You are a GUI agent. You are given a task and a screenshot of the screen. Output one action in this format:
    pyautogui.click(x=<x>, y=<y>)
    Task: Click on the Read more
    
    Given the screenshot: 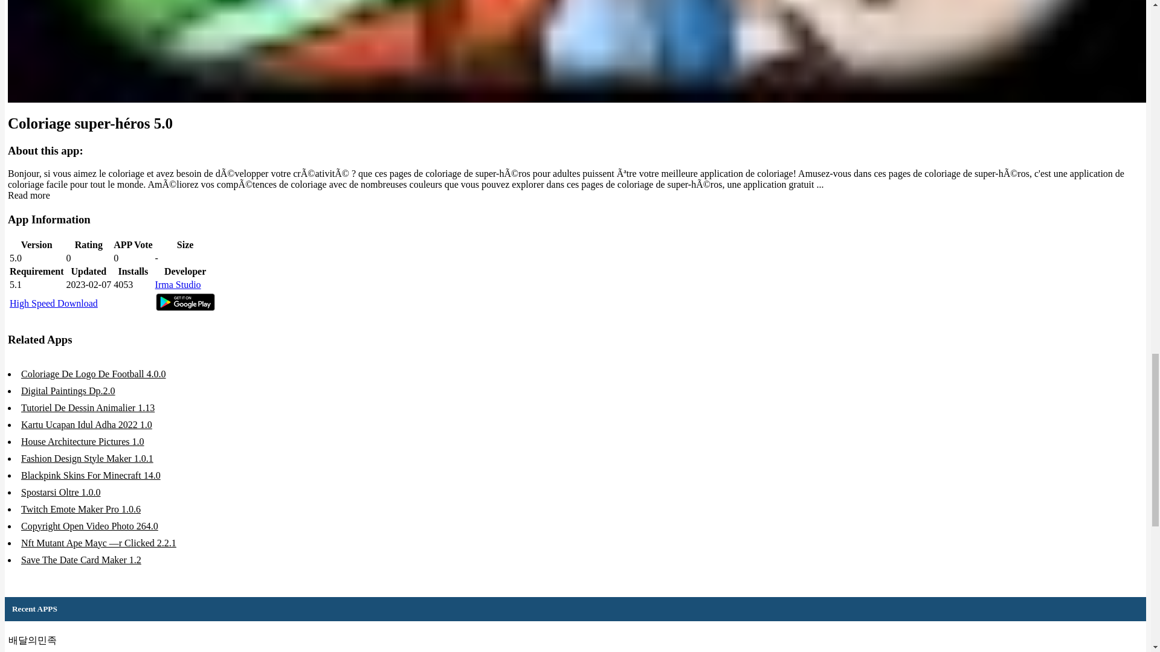 What is the action you would take?
    pyautogui.click(x=29, y=195)
    